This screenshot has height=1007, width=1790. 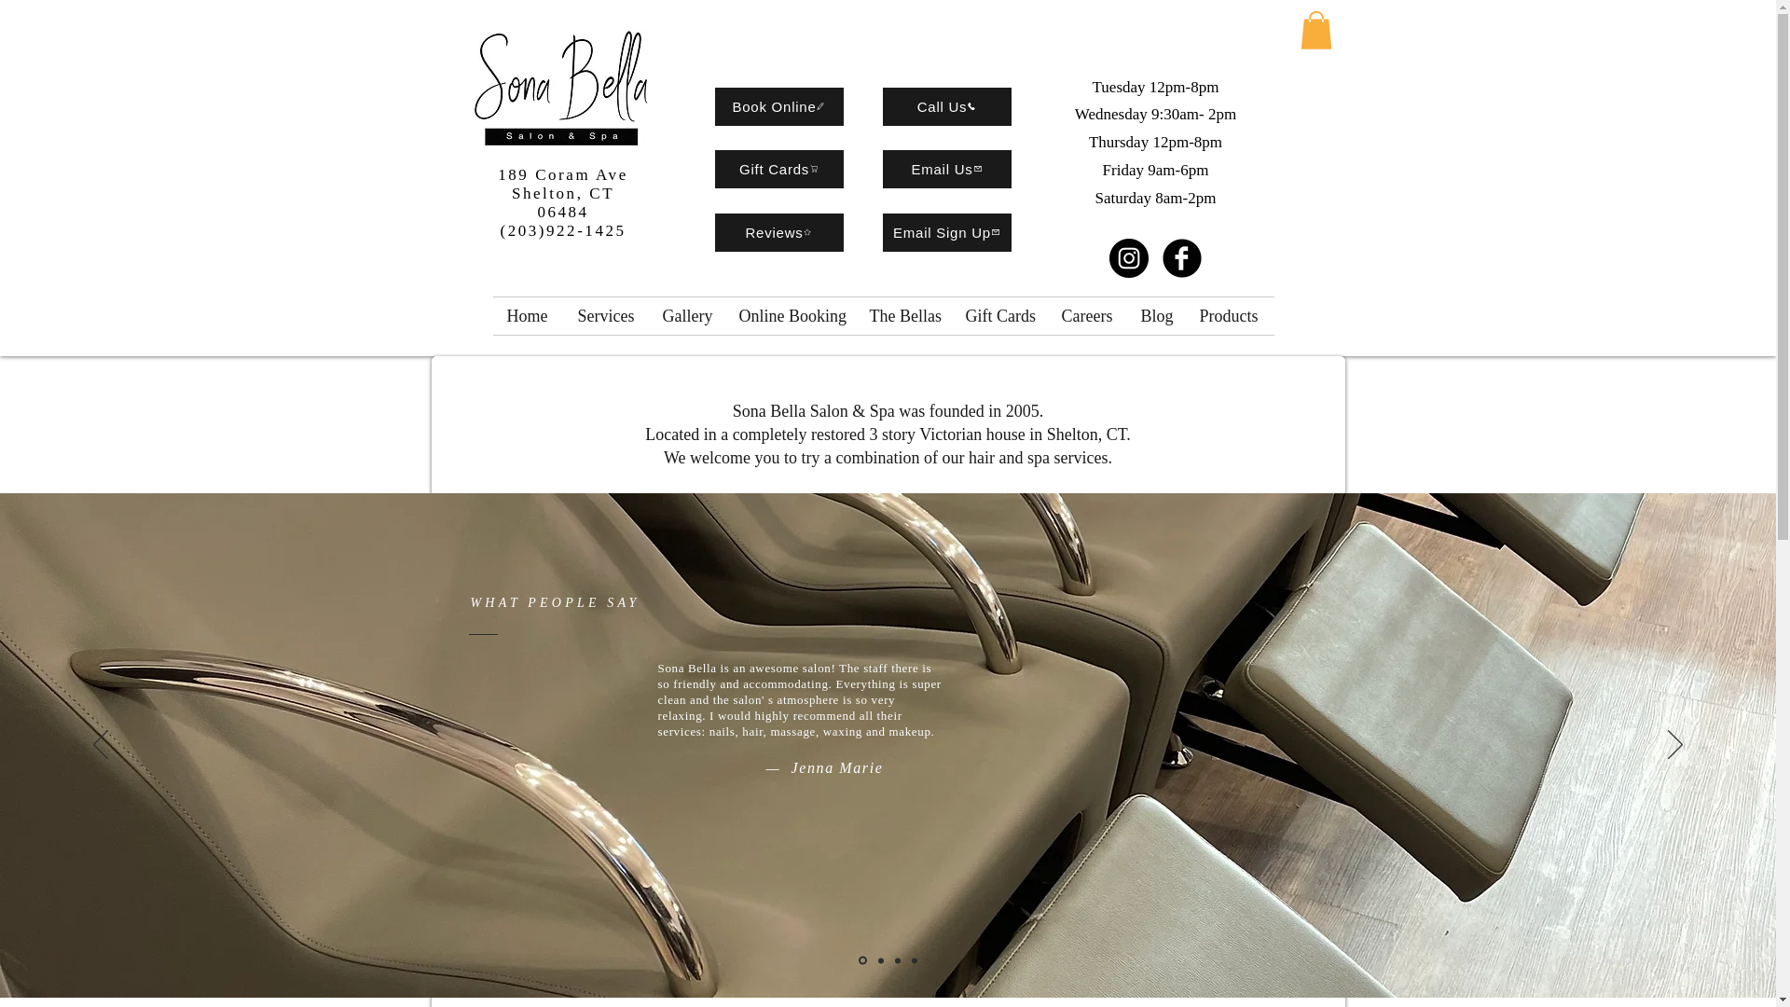 I want to click on Services, so click(x=606, y=315).